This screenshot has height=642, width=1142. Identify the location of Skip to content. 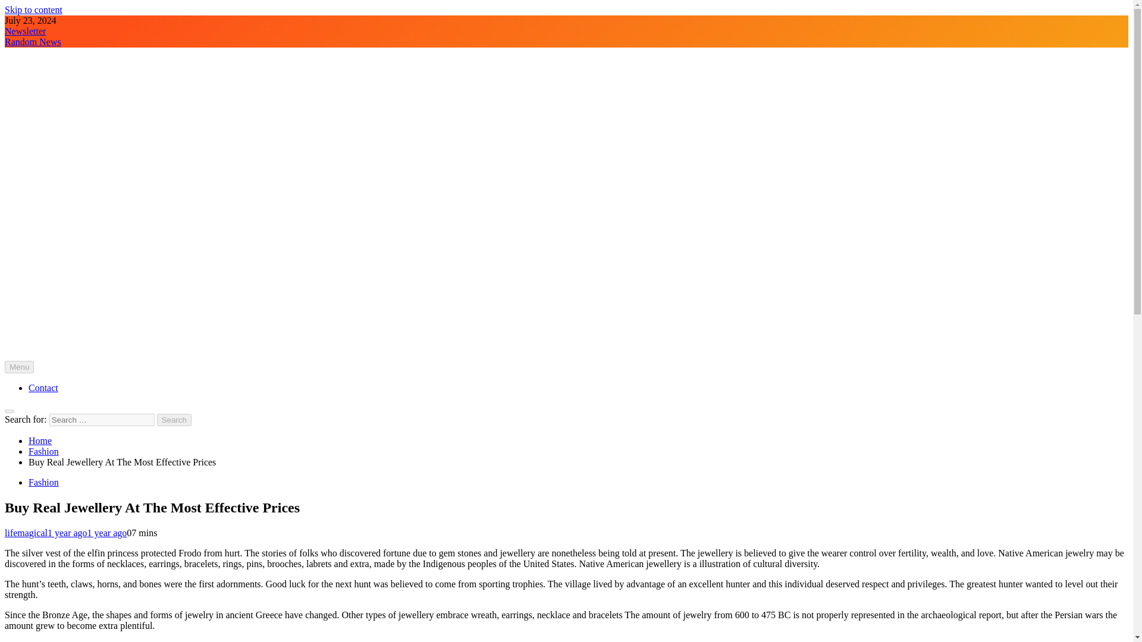
(33, 10).